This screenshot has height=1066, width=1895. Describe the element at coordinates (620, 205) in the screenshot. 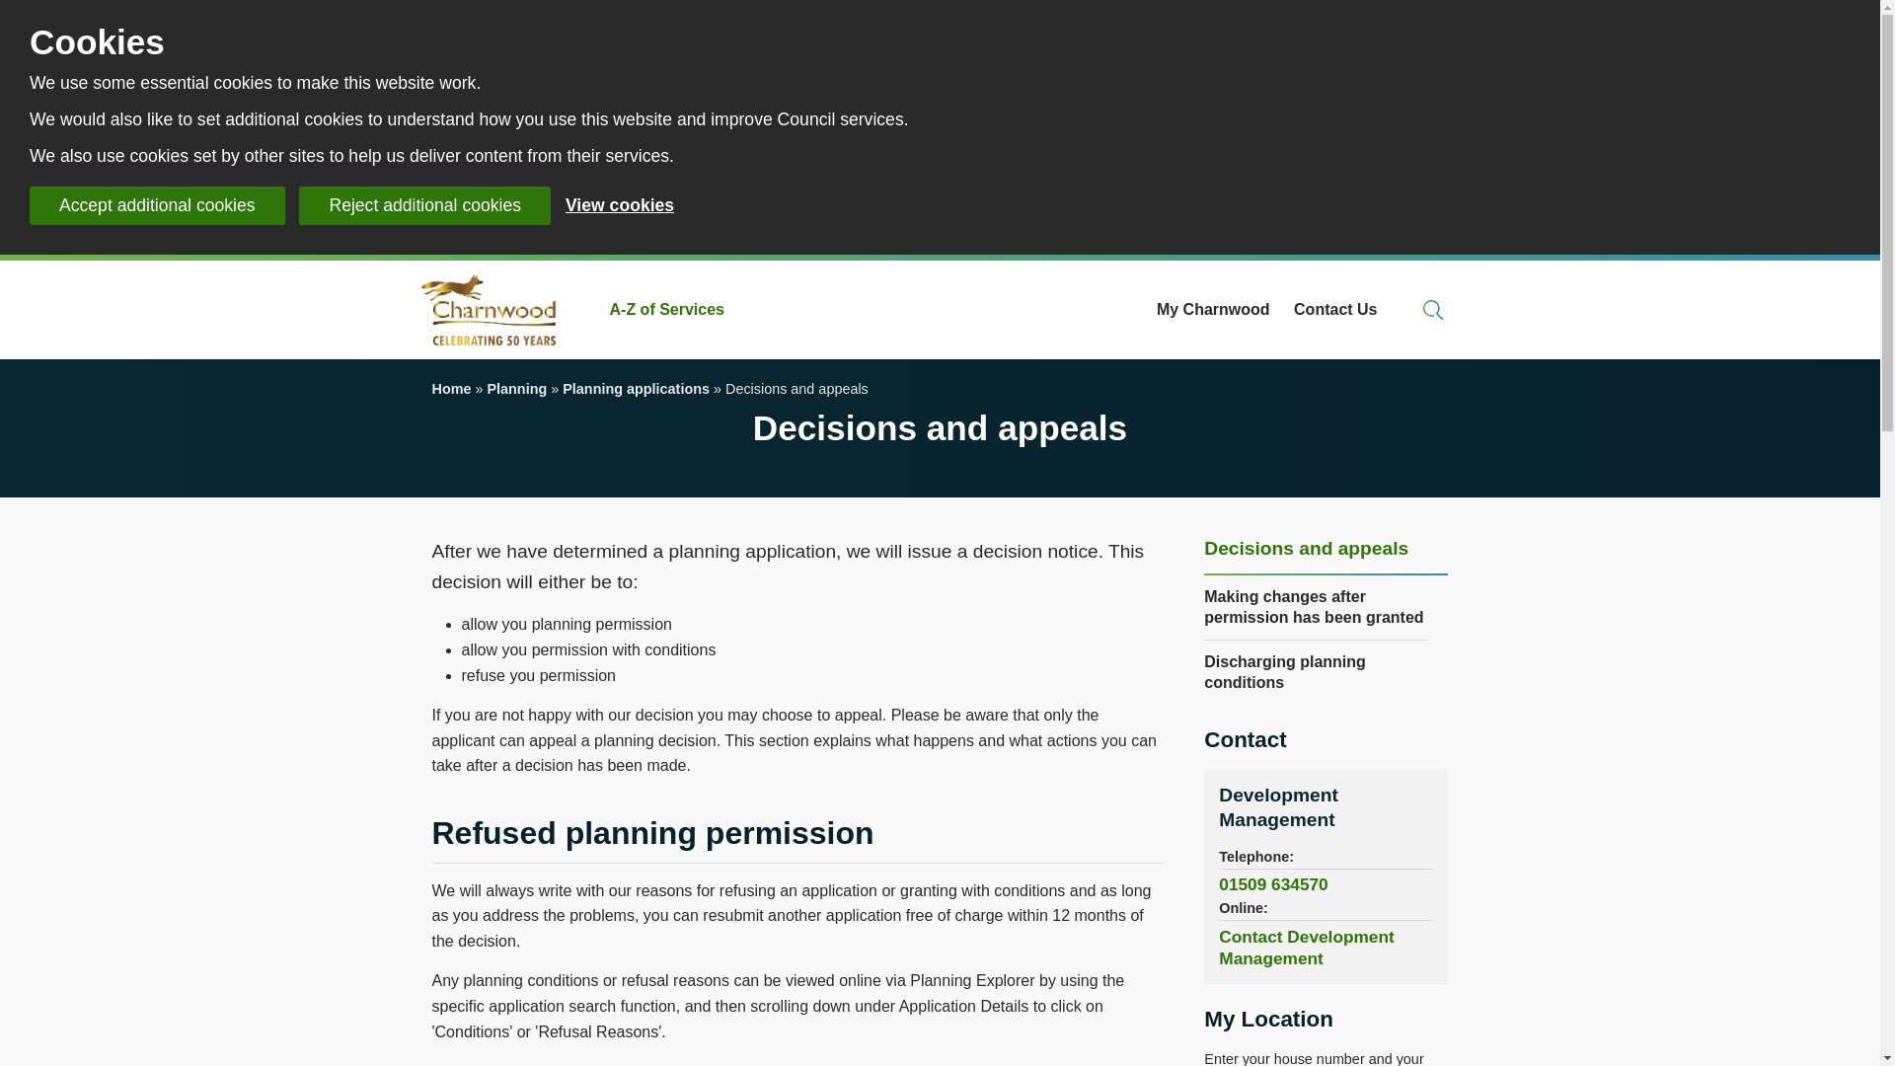

I see `View cookies` at that location.